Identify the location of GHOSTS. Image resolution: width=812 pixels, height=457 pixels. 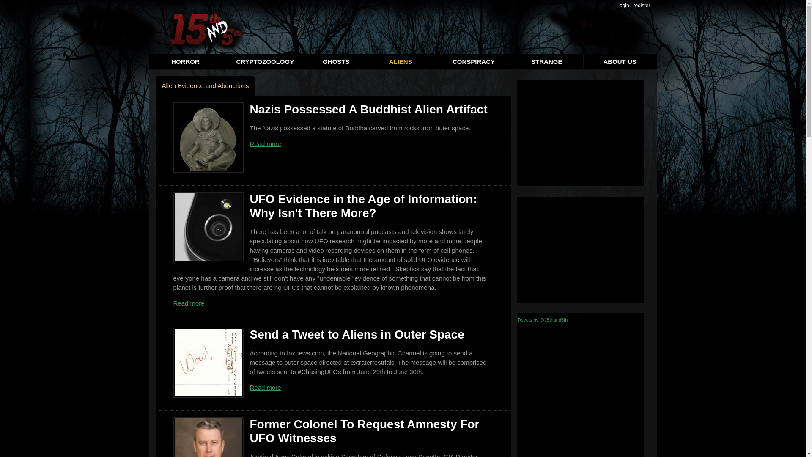
(336, 62).